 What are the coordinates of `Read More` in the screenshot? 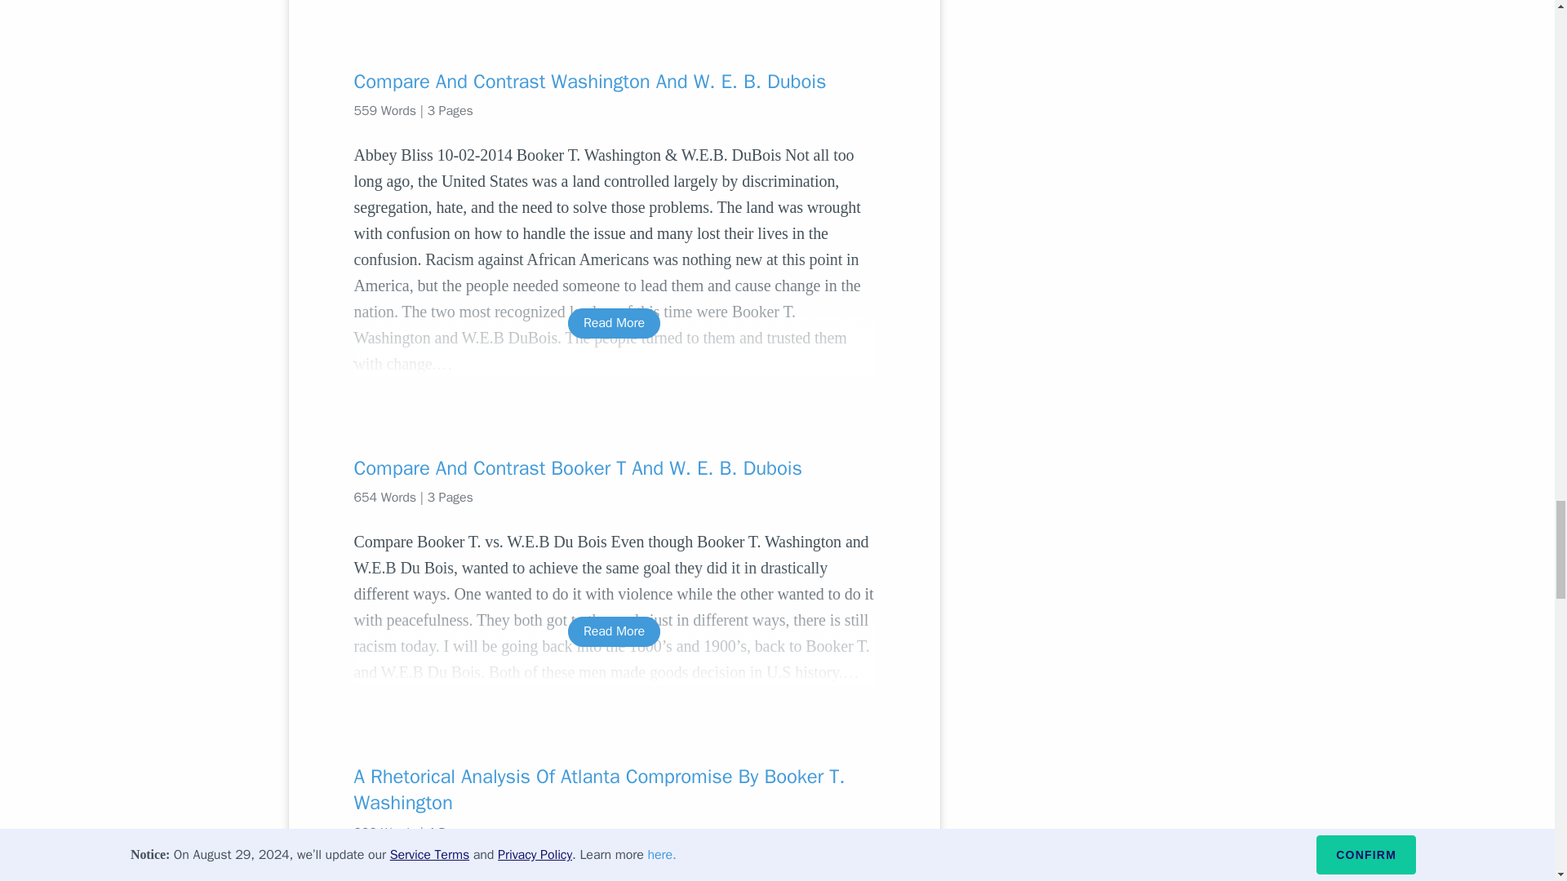 It's located at (614, 323).